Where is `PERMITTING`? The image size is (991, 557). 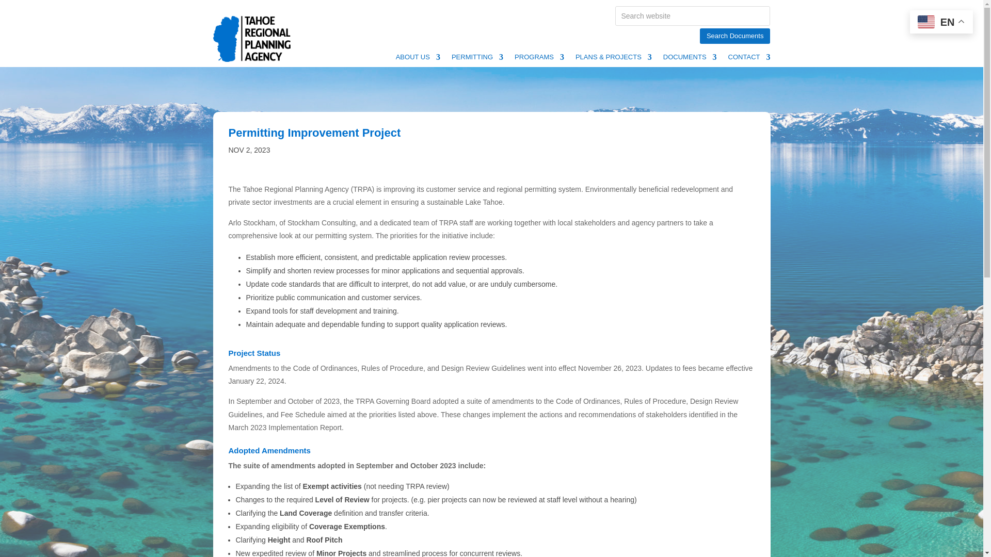 PERMITTING is located at coordinates (477, 59).